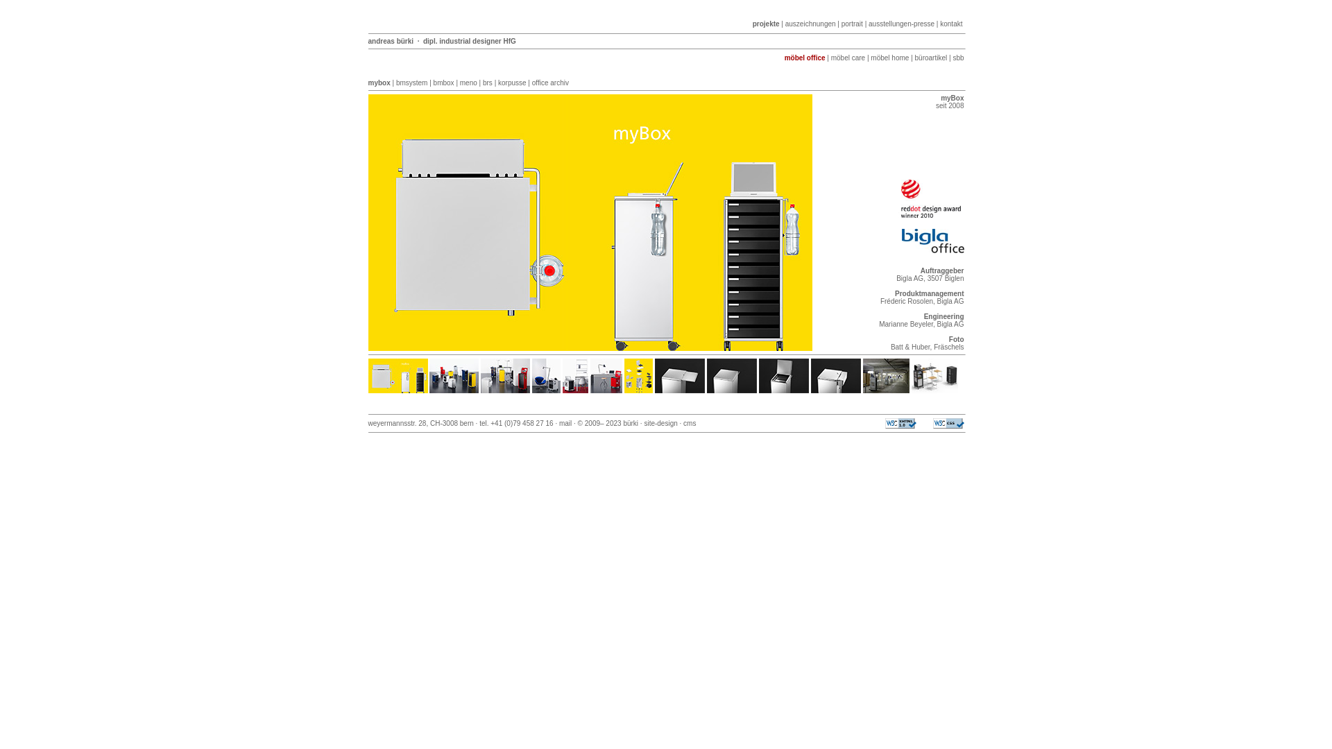 The width and height of the screenshot is (1332, 749). Describe the element at coordinates (902, 24) in the screenshot. I see `ausstellungen-presse` at that location.